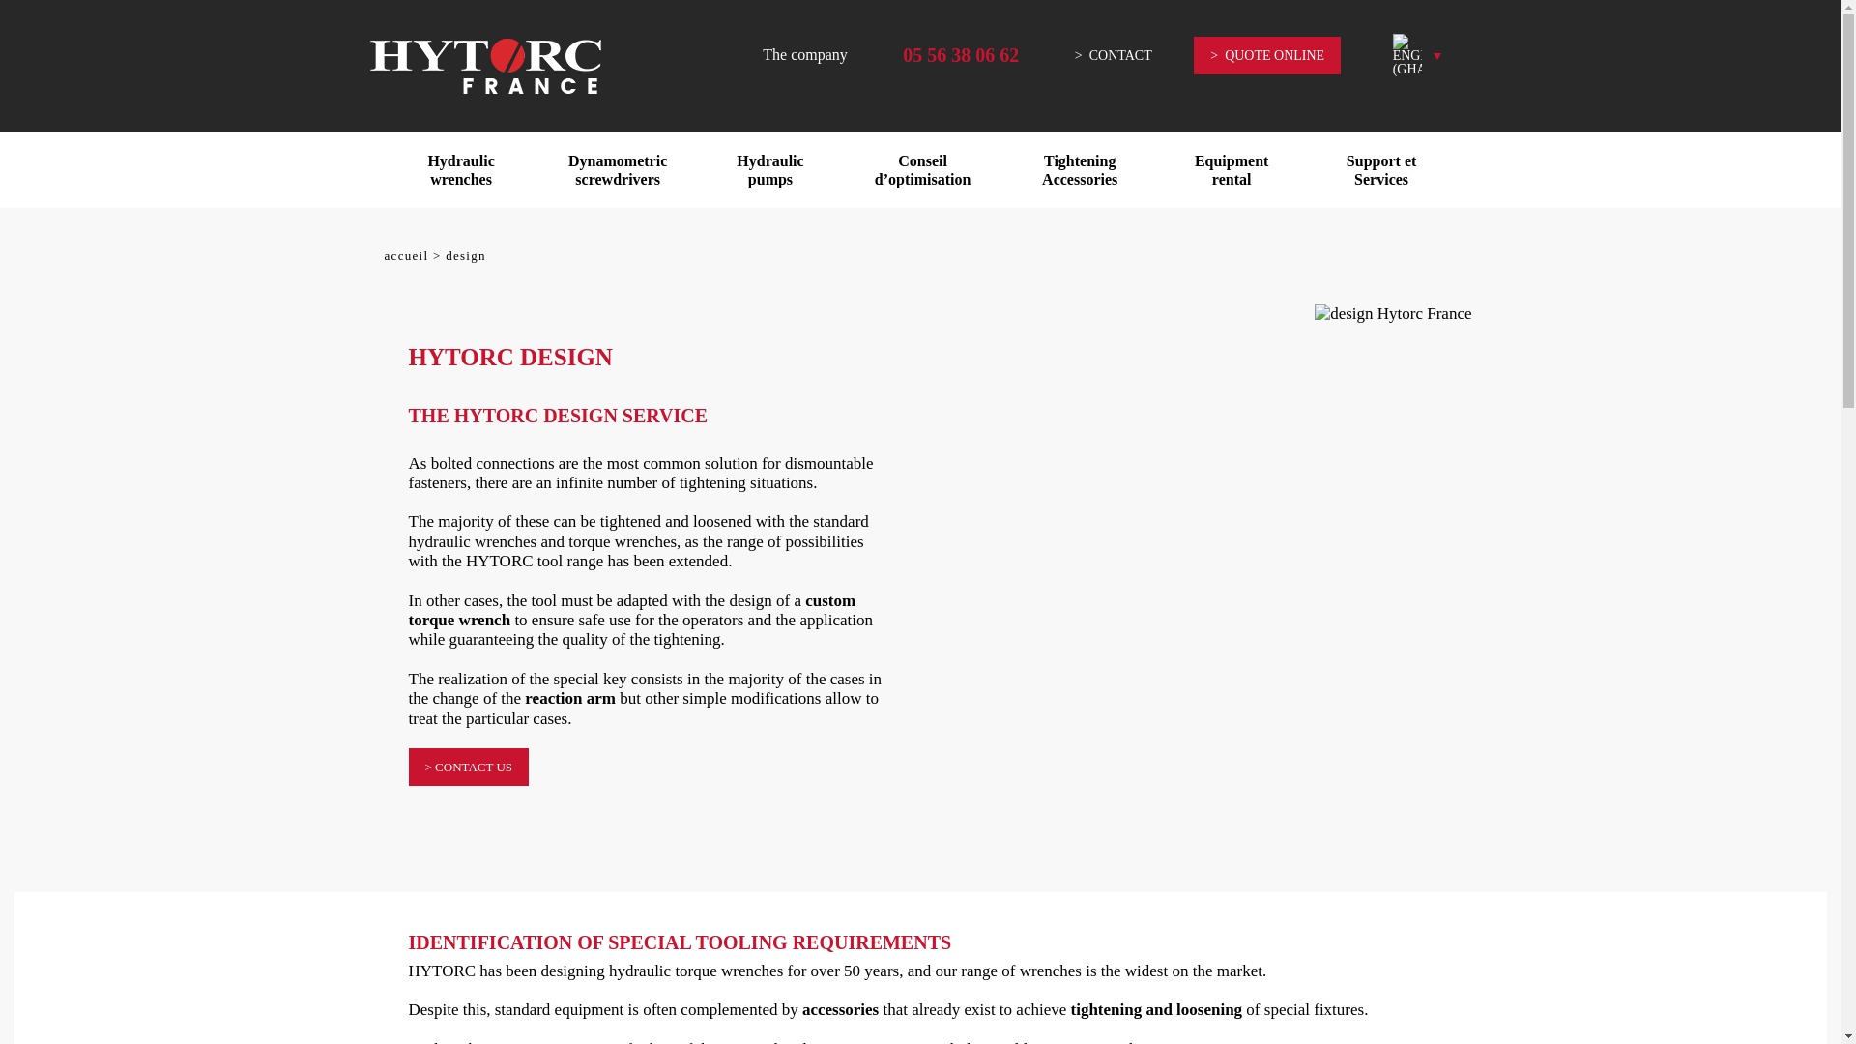 The height and width of the screenshot is (1044, 1856). I want to click on Dynamometric screwdrivers, so click(617, 170).